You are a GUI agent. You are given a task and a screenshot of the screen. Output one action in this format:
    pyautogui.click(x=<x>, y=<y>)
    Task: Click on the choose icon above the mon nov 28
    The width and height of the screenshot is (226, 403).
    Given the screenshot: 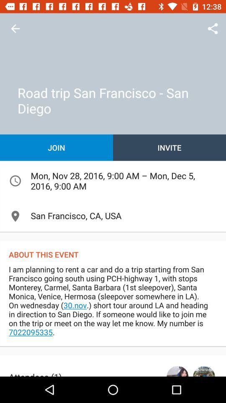 What is the action you would take?
    pyautogui.click(x=169, y=148)
    